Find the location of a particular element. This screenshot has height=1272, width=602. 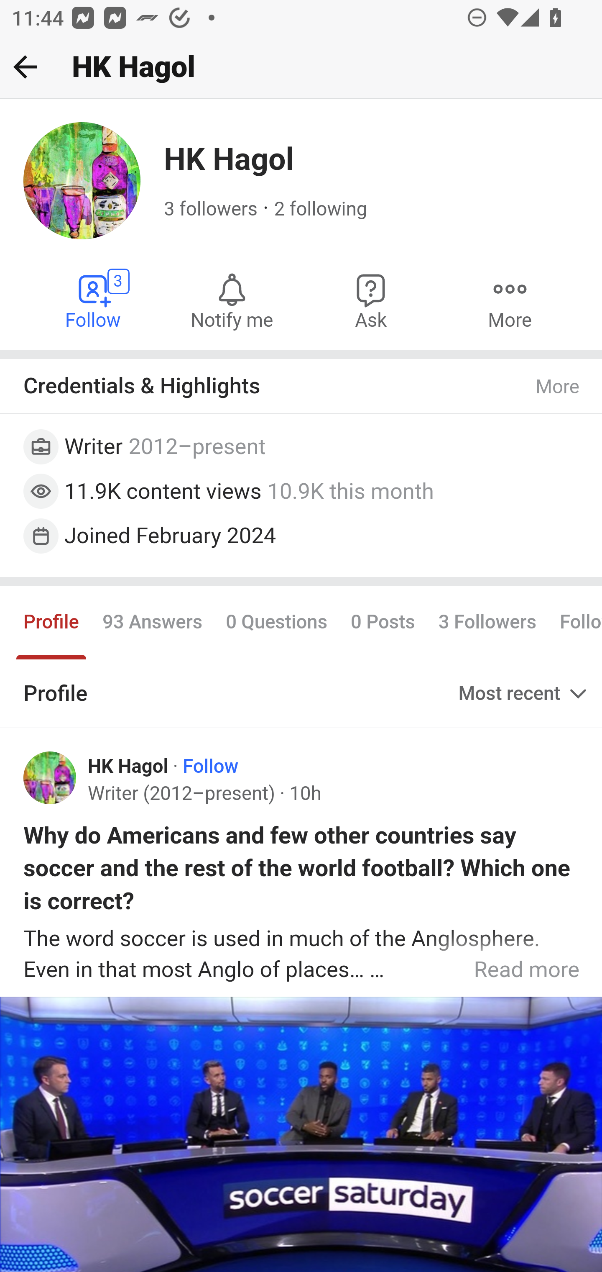

Notify me is located at coordinates (232, 300).